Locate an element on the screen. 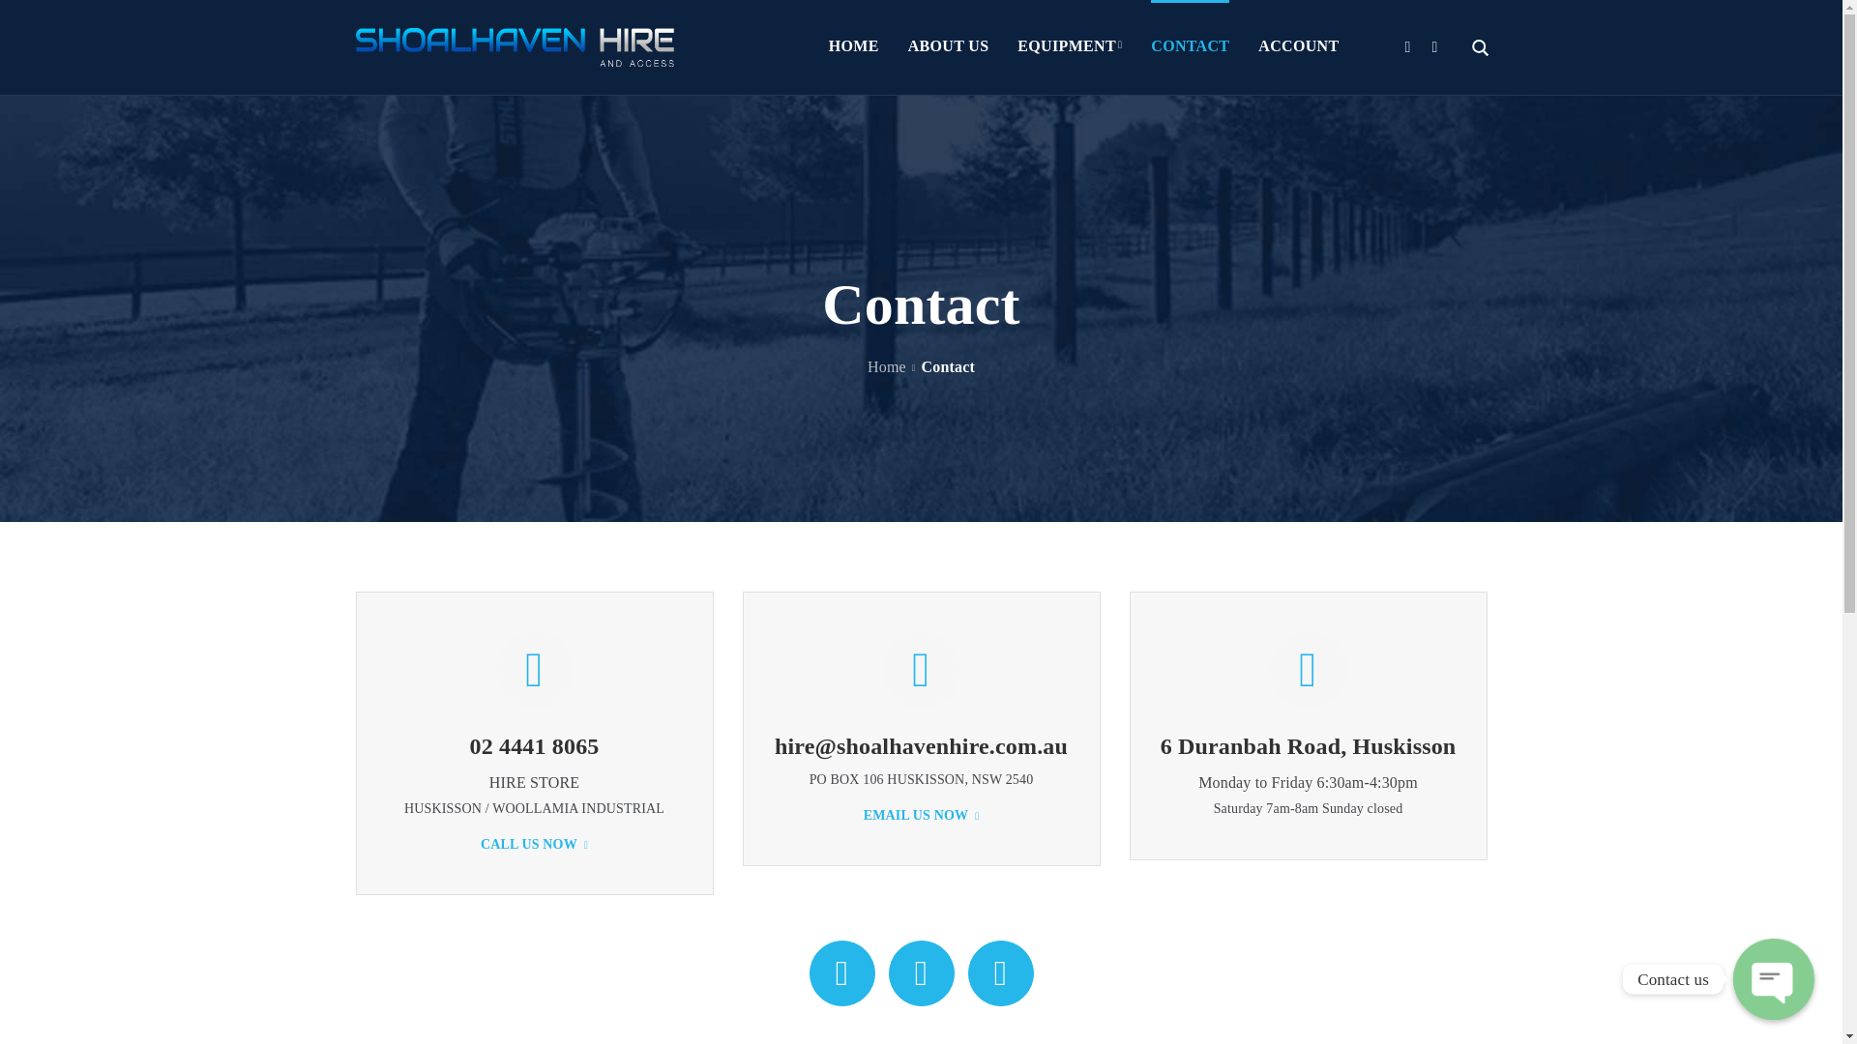  CONTACT is located at coordinates (1190, 47).